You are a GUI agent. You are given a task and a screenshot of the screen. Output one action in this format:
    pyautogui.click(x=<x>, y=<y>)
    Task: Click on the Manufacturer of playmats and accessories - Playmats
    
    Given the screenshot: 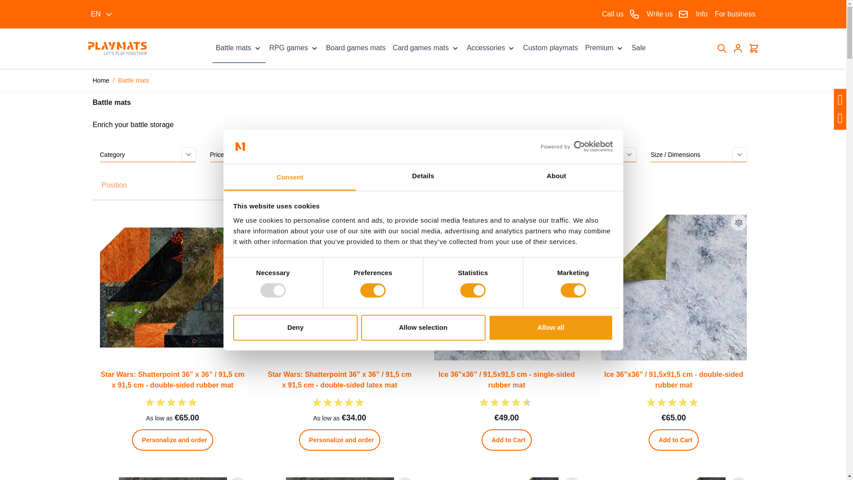 What is the action you would take?
    pyautogui.click(x=116, y=48)
    